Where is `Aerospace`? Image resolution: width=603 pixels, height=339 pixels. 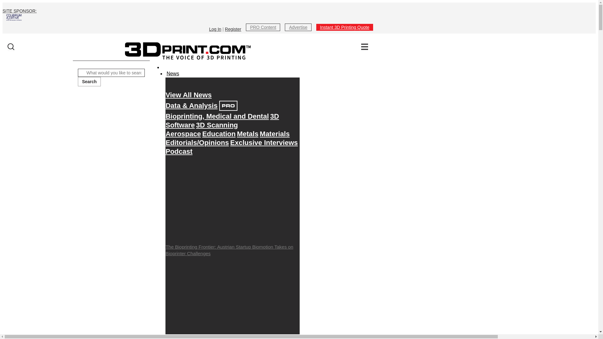 Aerospace is located at coordinates (183, 134).